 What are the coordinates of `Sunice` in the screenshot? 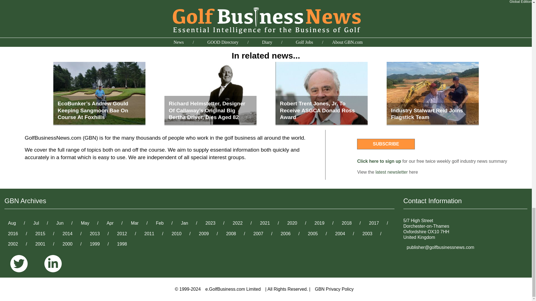 It's located at (257, 33).